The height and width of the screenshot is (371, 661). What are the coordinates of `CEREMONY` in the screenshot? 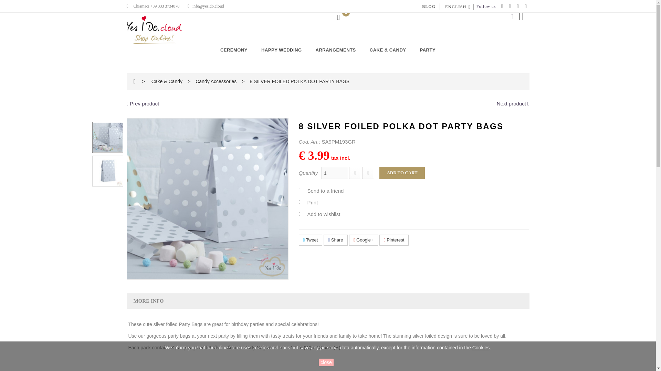 It's located at (234, 50).